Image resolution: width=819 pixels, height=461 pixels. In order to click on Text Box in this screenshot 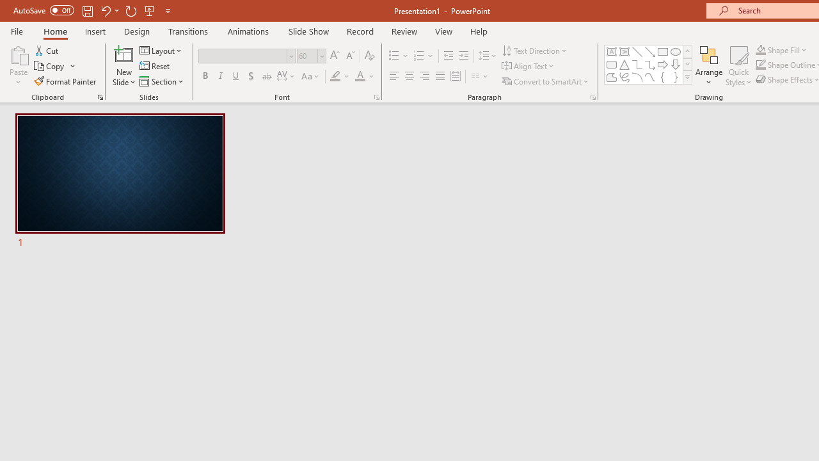, I will do `click(612, 51)`.